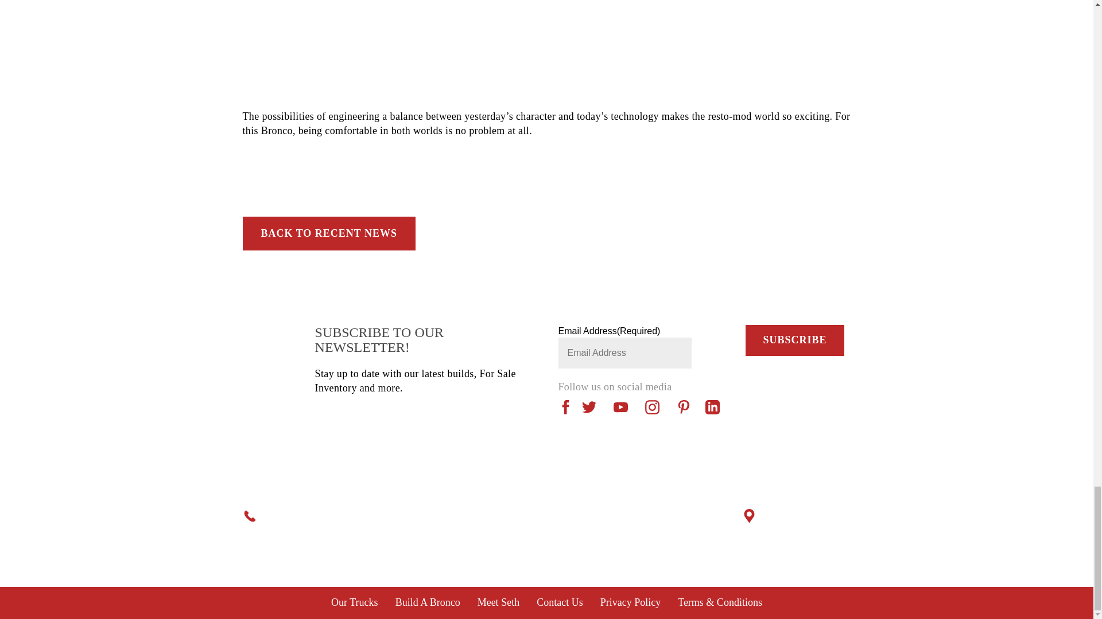 The image size is (1102, 619). Describe the element at coordinates (328, 234) in the screenshot. I see `BACK TO RECENT NEWS` at that location.